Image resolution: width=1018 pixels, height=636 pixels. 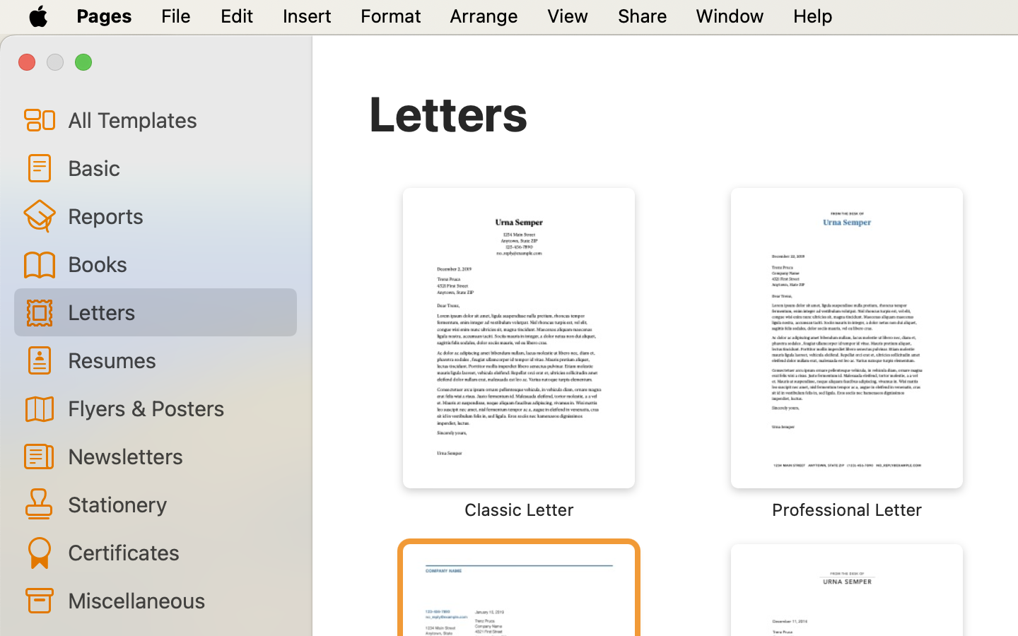 What do you see at coordinates (177, 119) in the screenshot?
I see `All Templates` at bounding box center [177, 119].